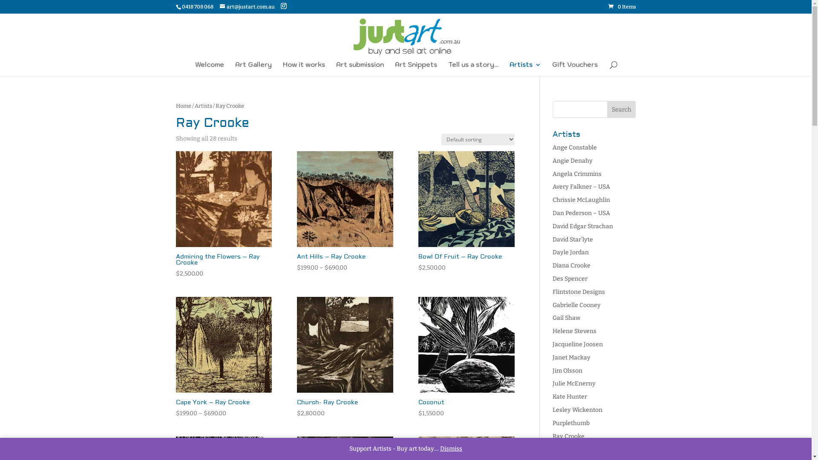  What do you see at coordinates (579, 292) in the screenshot?
I see `Flintstone Designs` at bounding box center [579, 292].